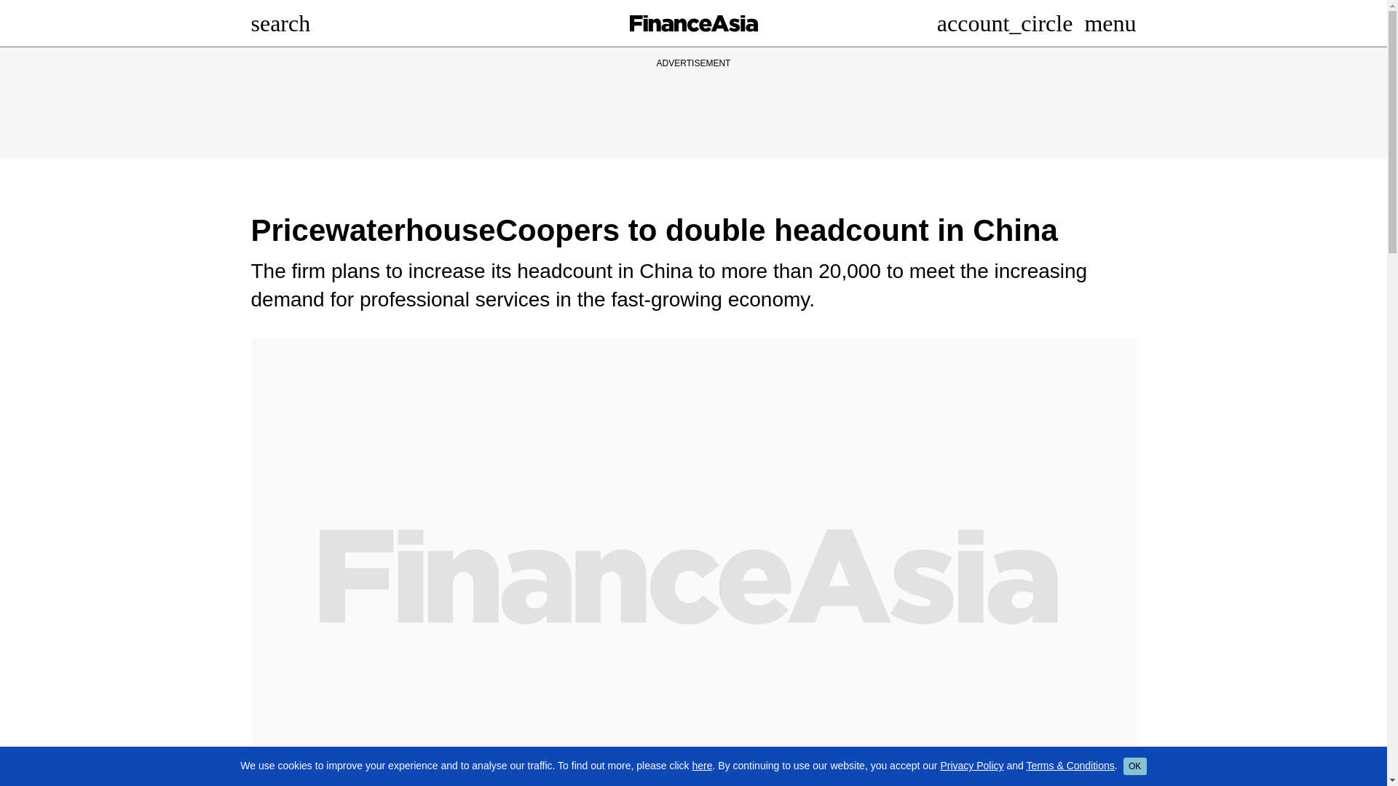 The image size is (1398, 786). What do you see at coordinates (1134, 766) in the screenshot?
I see `OK` at bounding box center [1134, 766].